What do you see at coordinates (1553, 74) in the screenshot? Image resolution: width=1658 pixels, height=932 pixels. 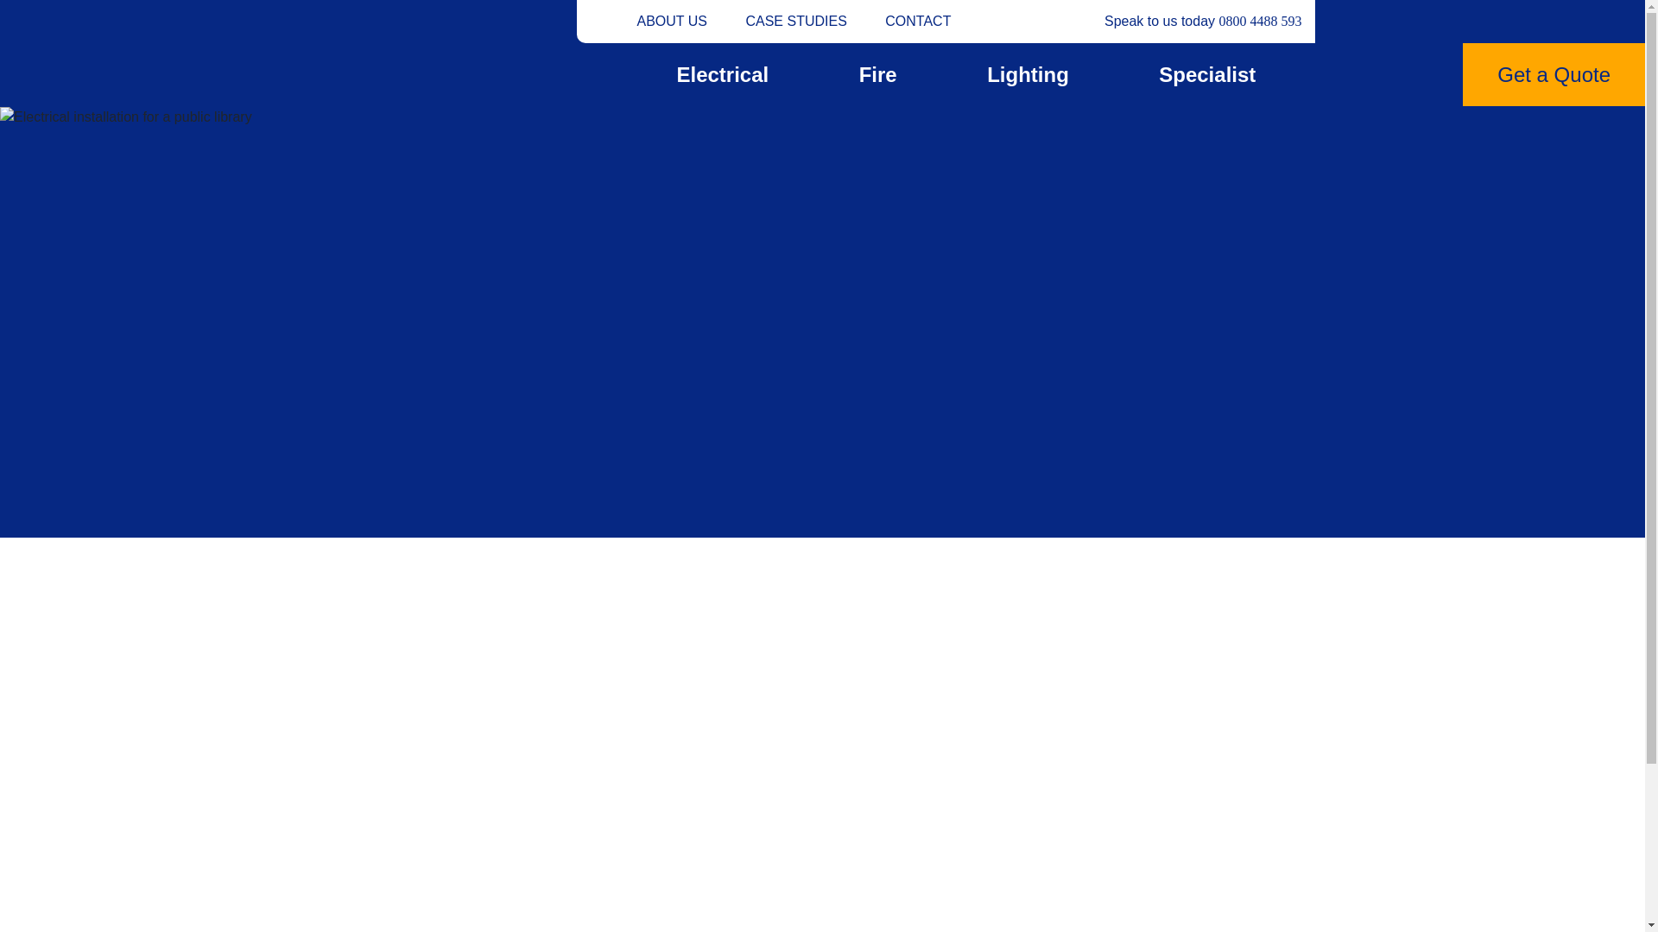 I see `Get a Quote` at bounding box center [1553, 74].